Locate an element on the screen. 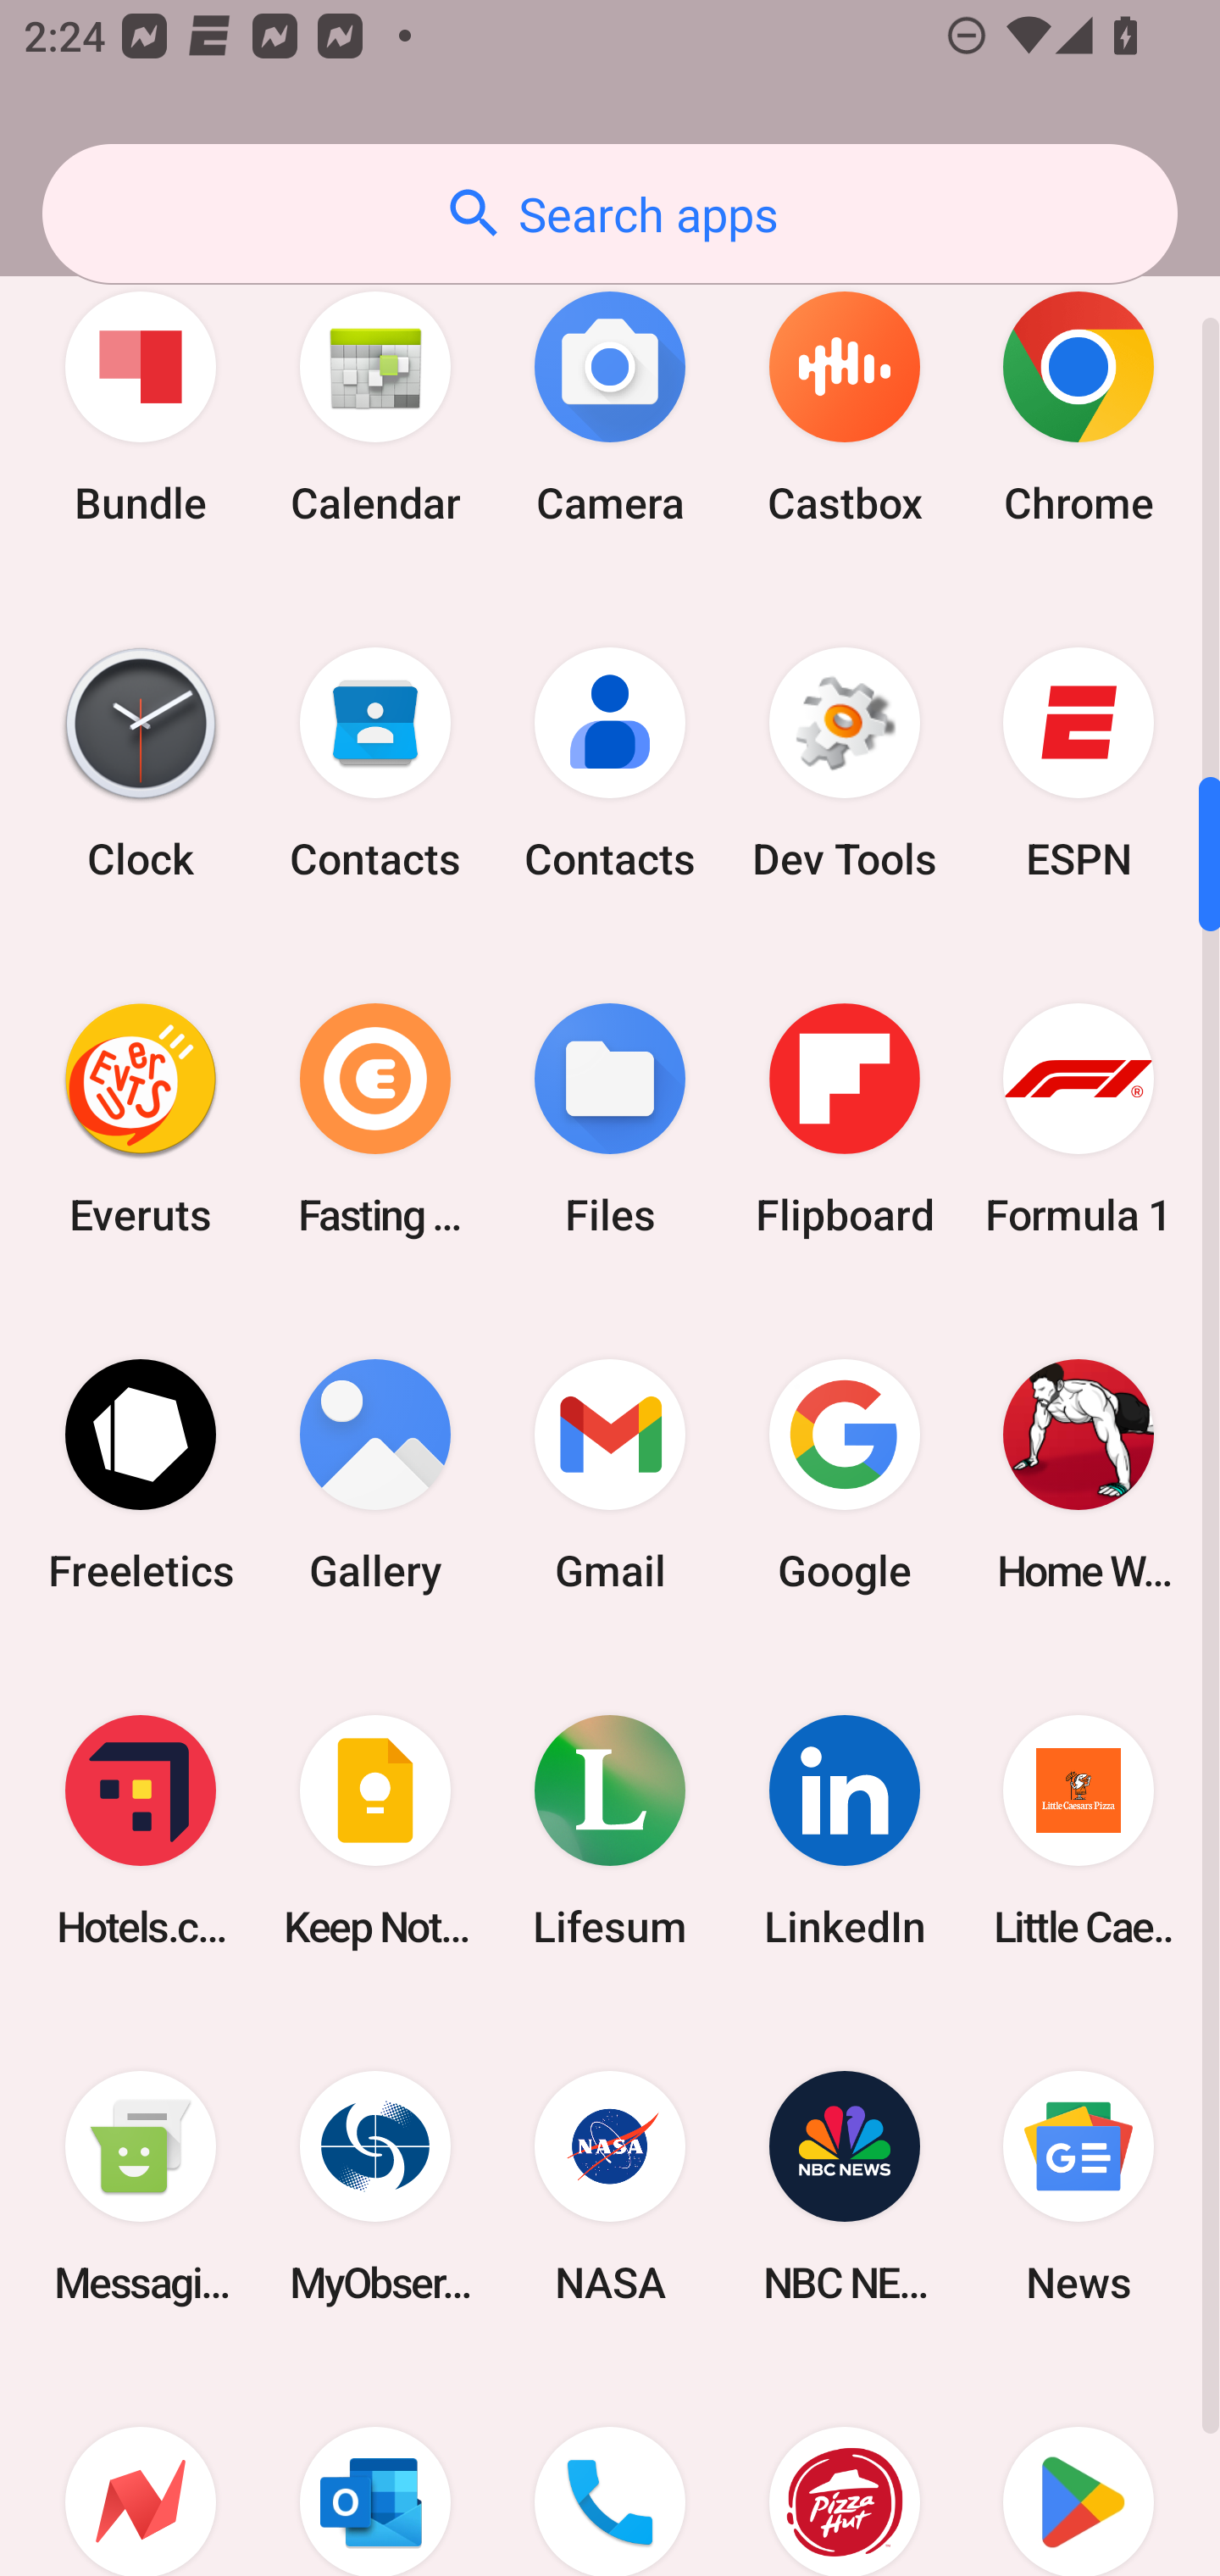  Gallery is located at coordinates (375, 1476).